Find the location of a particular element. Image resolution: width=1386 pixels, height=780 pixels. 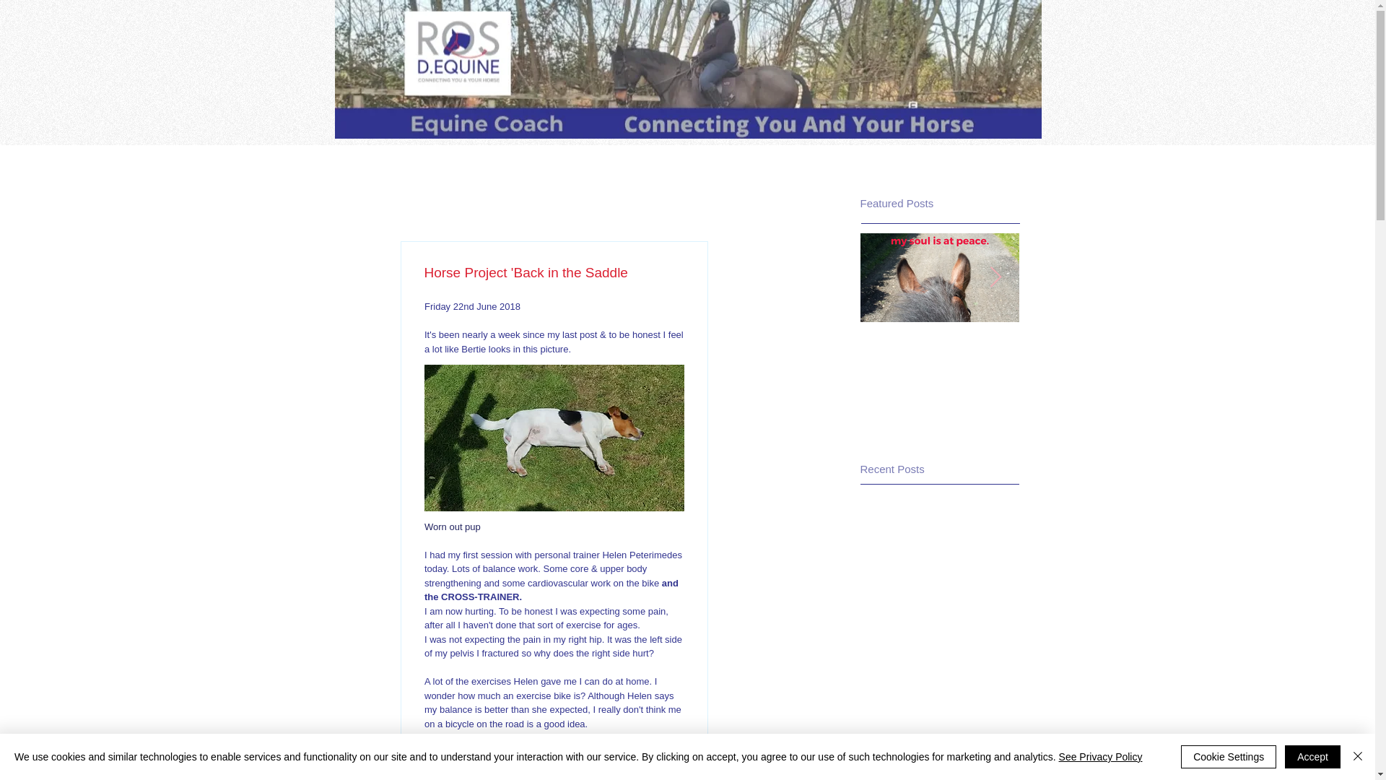

Who am I, besides a horse lover and a riding instructor? is located at coordinates (1099, 368).